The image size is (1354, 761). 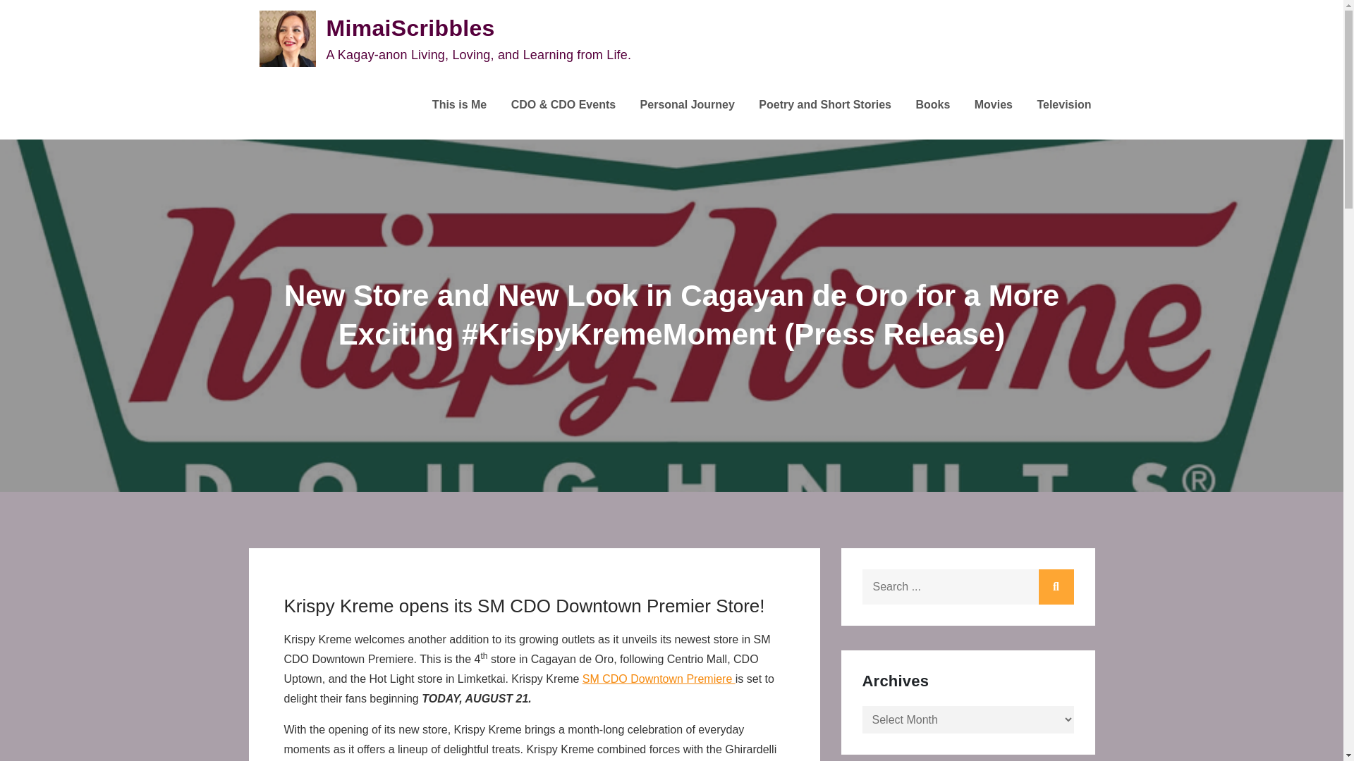 I want to click on Books, so click(x=932, y=105).